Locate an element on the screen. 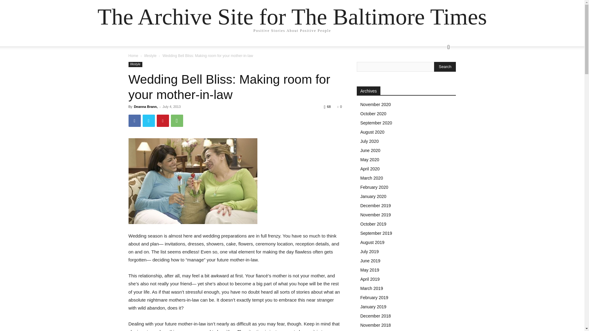  WhatsApp is located at coordinates (177, 120).